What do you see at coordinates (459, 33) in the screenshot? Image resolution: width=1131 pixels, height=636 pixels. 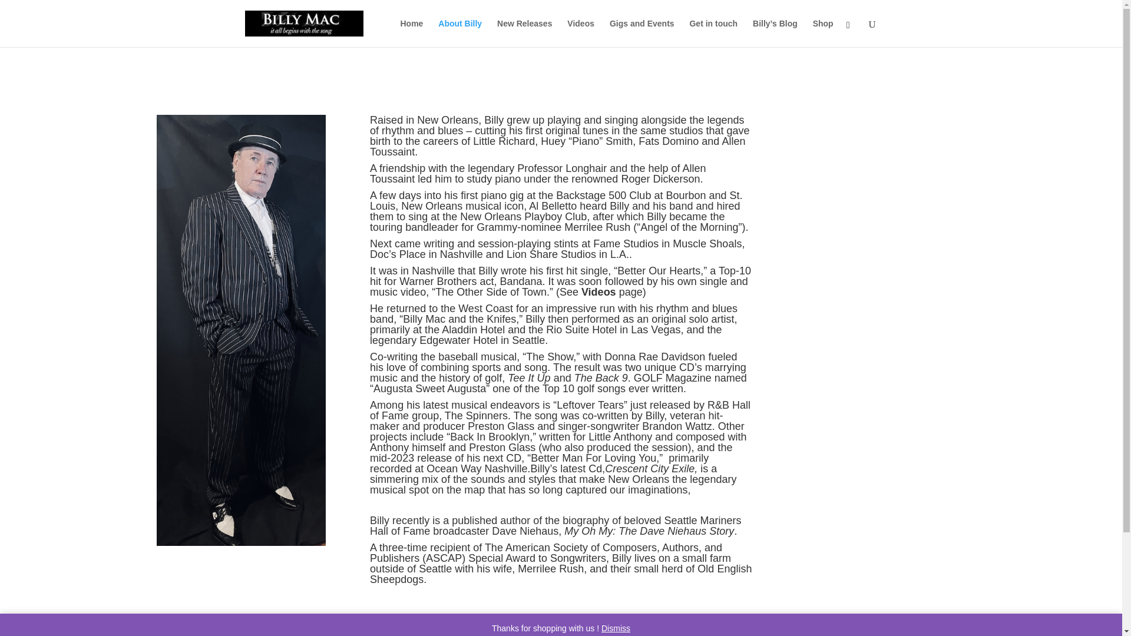 I see `About Billy` at bounding box center [459, 33].